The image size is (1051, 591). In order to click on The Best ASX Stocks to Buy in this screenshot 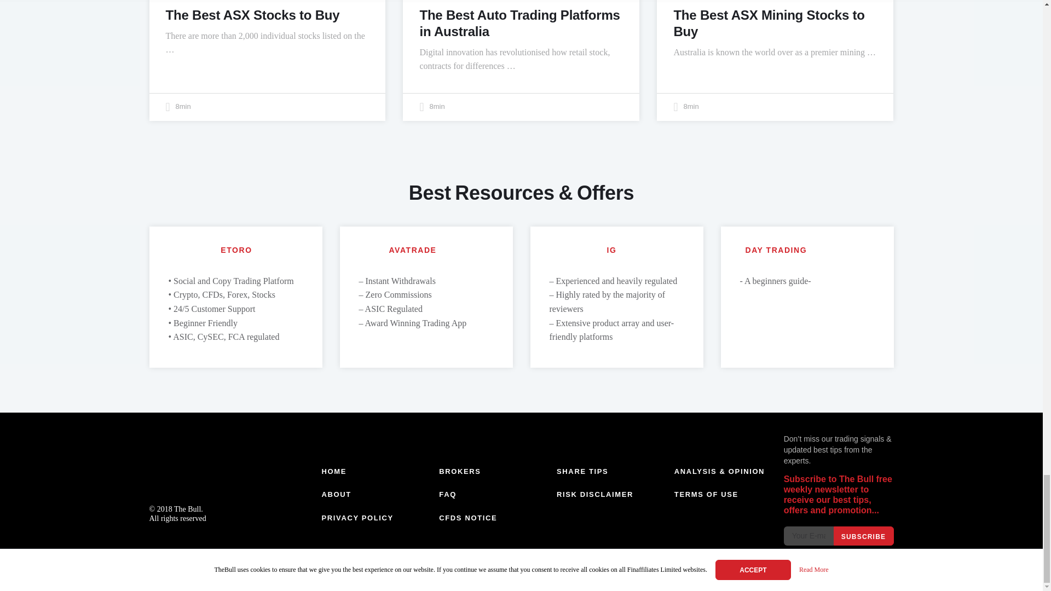, I will do `click(252, 14)`.